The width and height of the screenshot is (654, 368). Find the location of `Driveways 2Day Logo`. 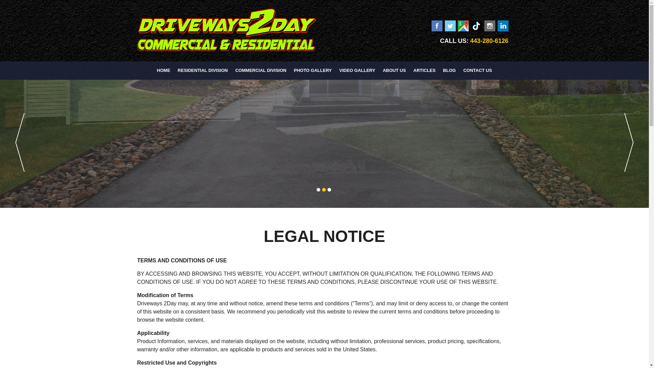

Driveways 2Day Logo is located at coordinates (226, 30).